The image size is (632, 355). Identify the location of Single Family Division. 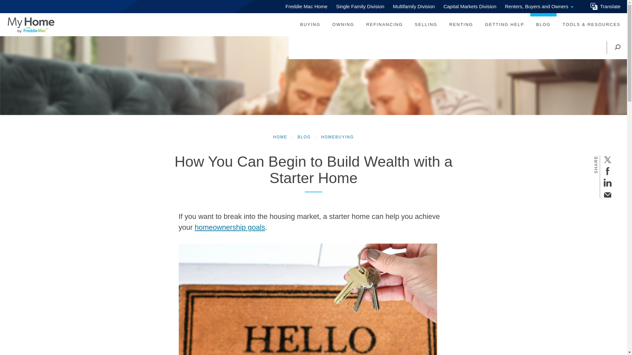
(343, 24).